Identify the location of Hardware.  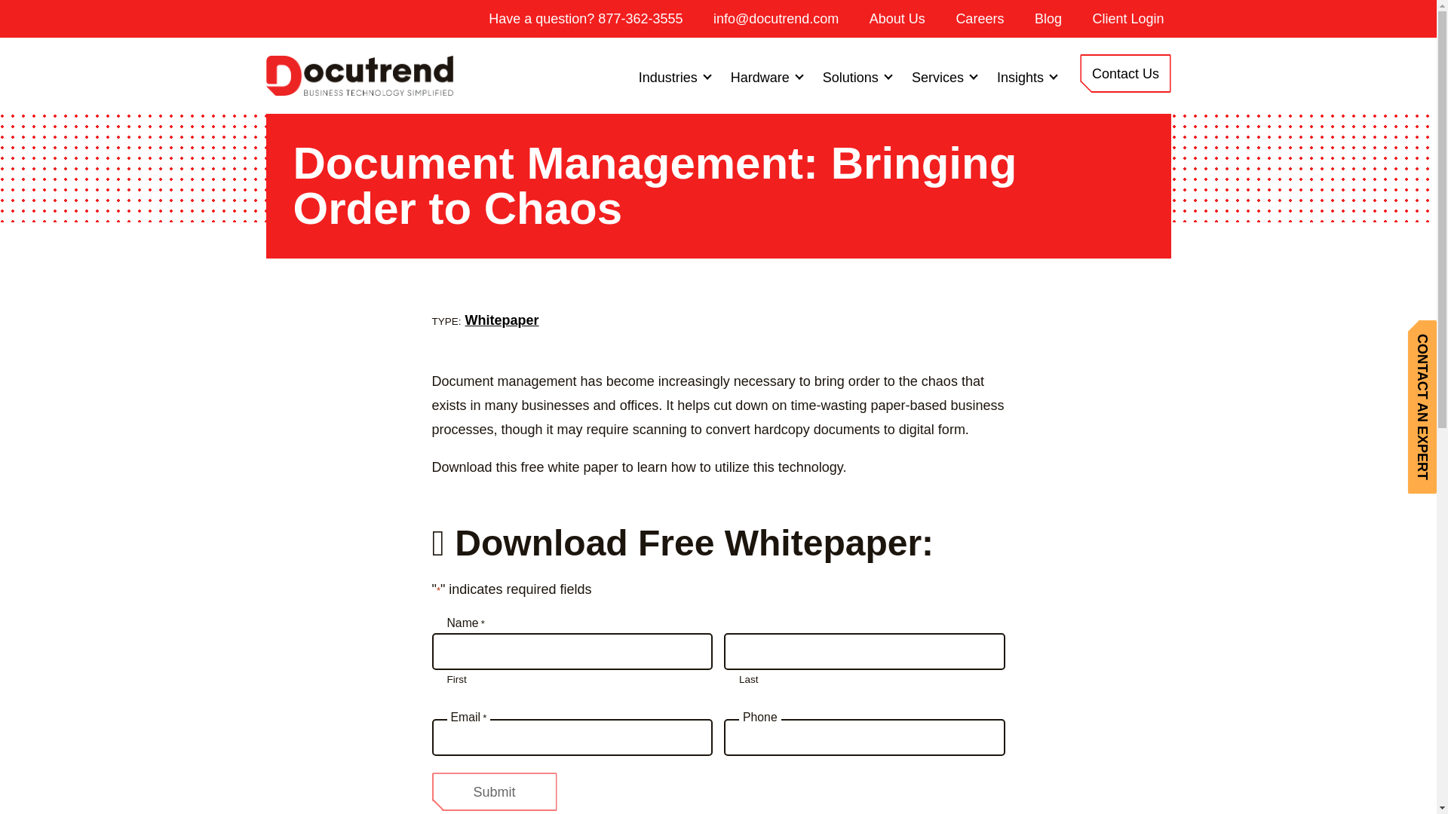
(766, 77).